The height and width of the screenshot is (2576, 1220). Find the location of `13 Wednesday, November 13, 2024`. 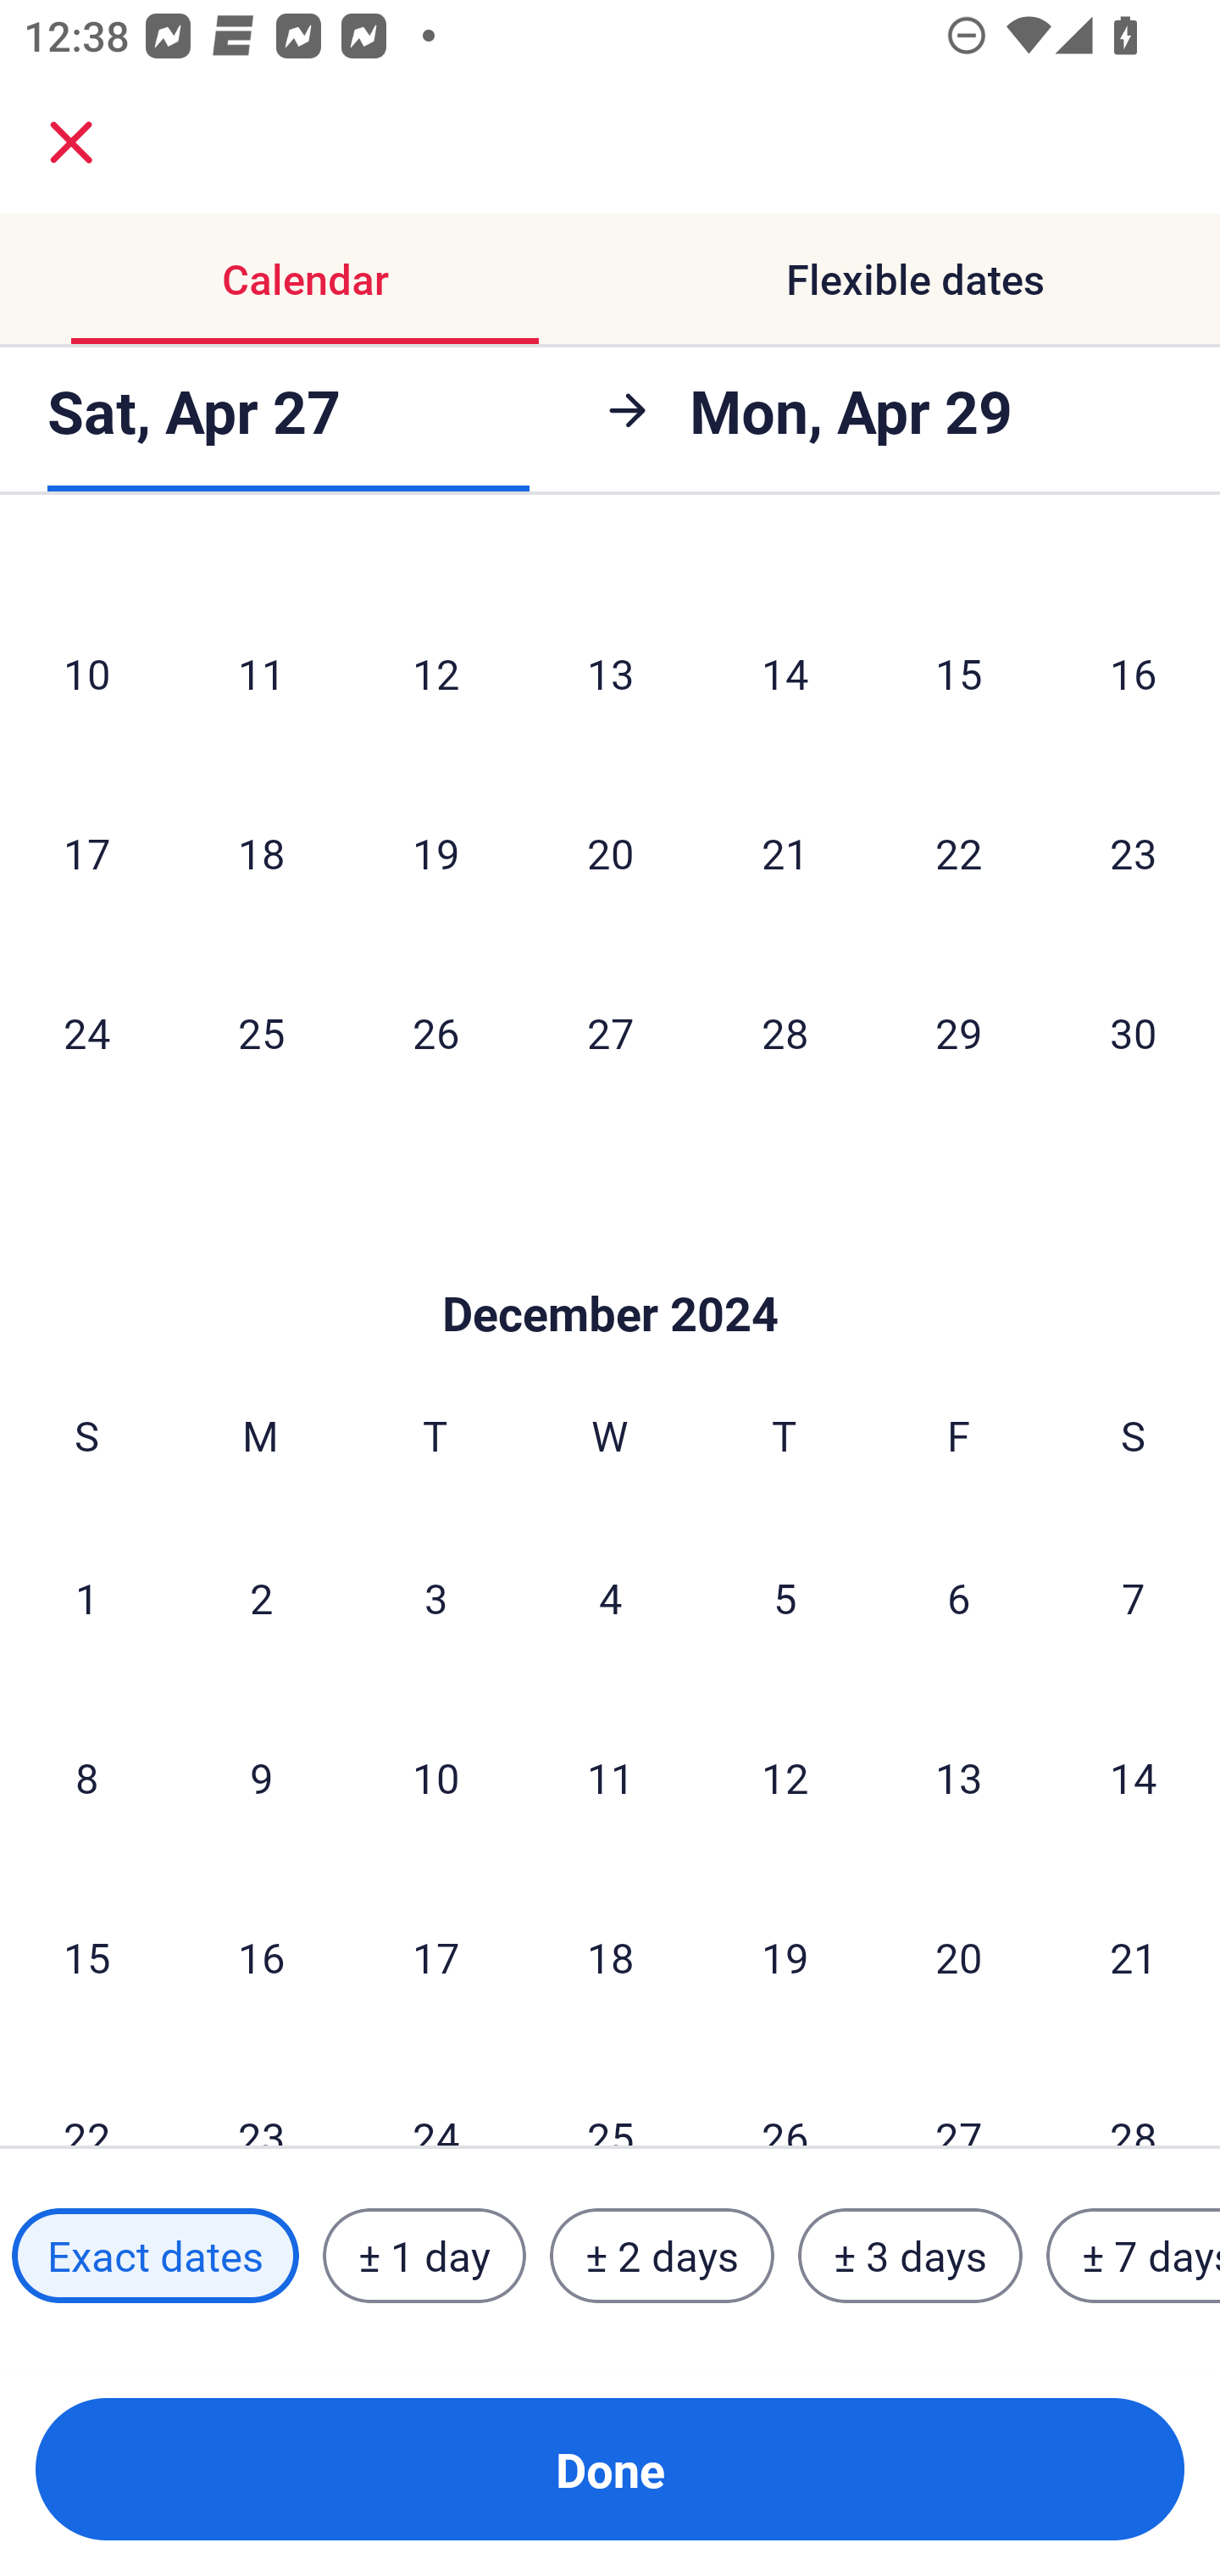

13 Wednesday, November 13, 2024 is located at coordinates (610, 673).